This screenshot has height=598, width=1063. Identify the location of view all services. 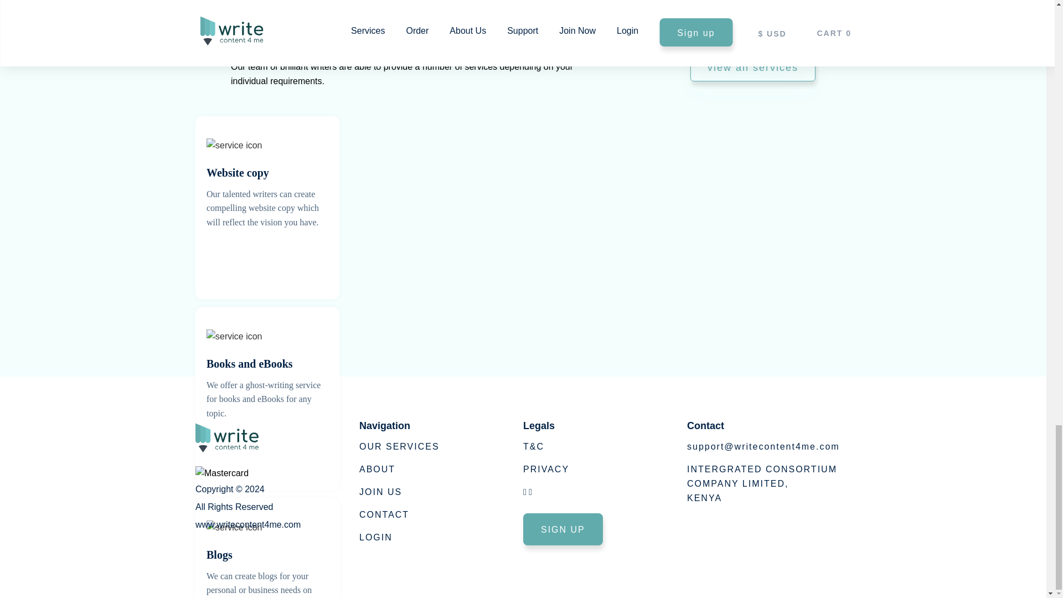
(752, 68).